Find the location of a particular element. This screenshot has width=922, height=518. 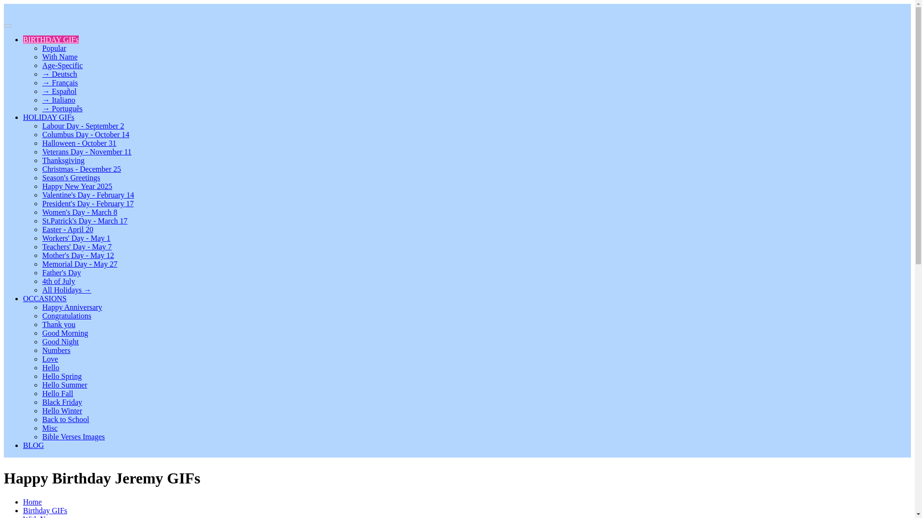

Columbus Day - October 14 is located at coordinates (85, 134).